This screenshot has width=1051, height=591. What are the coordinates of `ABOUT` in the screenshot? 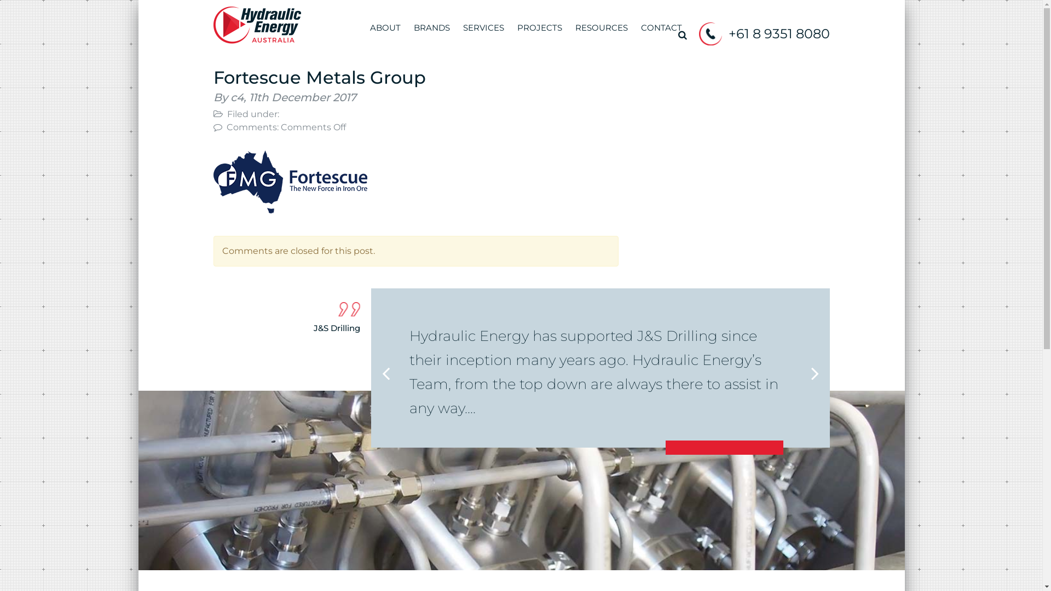 It's located at (385, 33).